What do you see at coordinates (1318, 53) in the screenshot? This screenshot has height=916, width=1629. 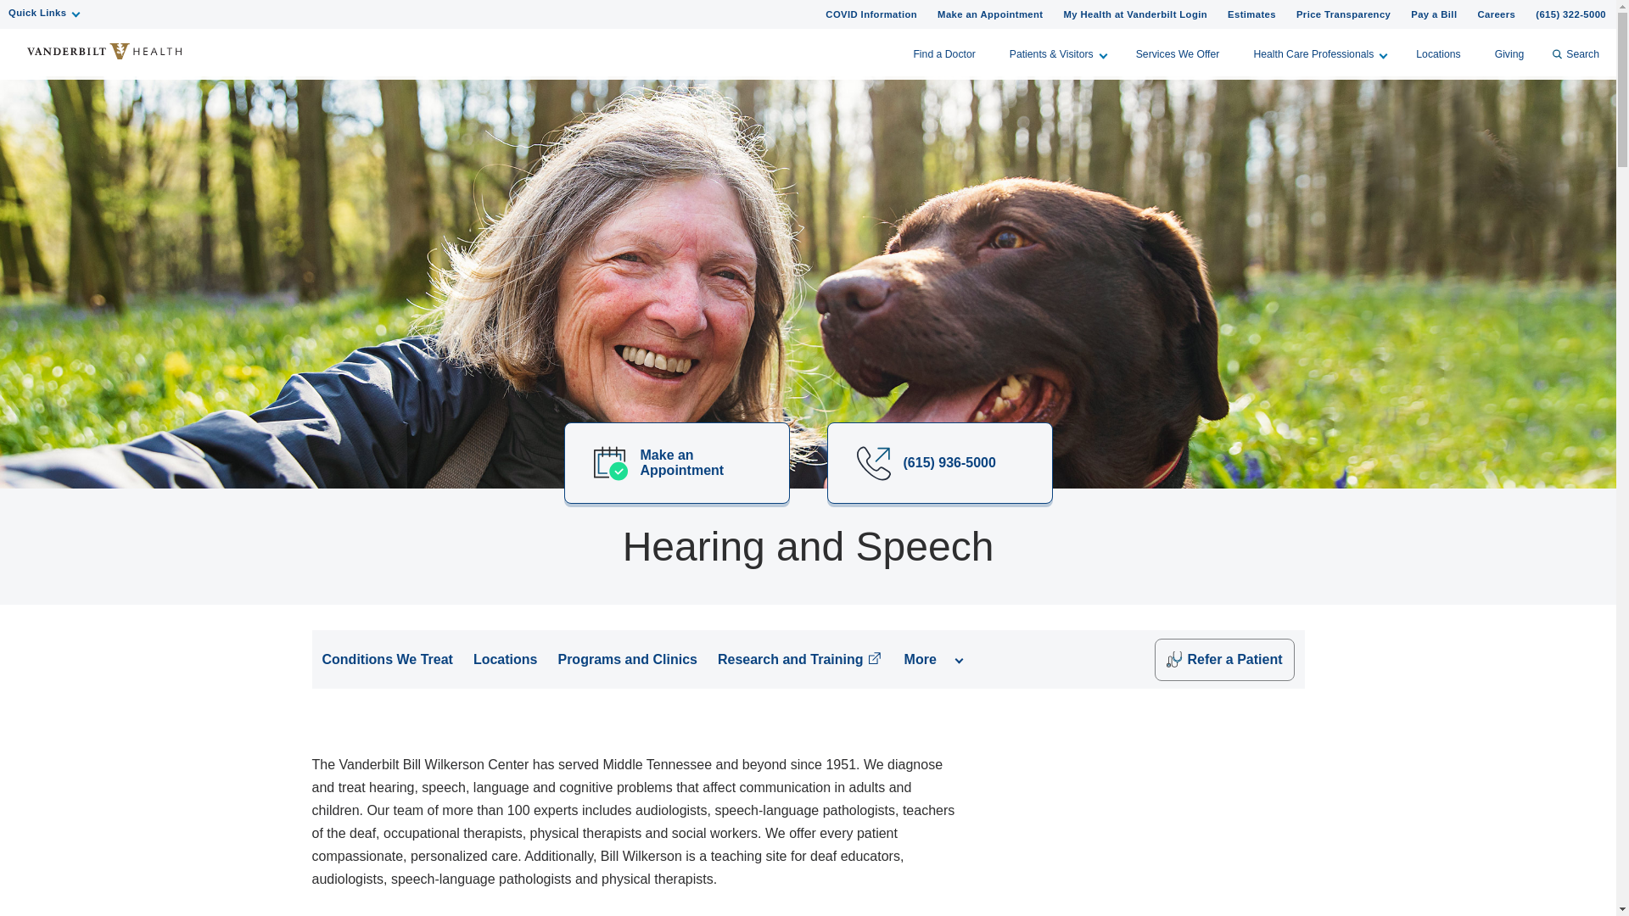 I see `Health Care Professionals` at bounding box center [1318, 53].